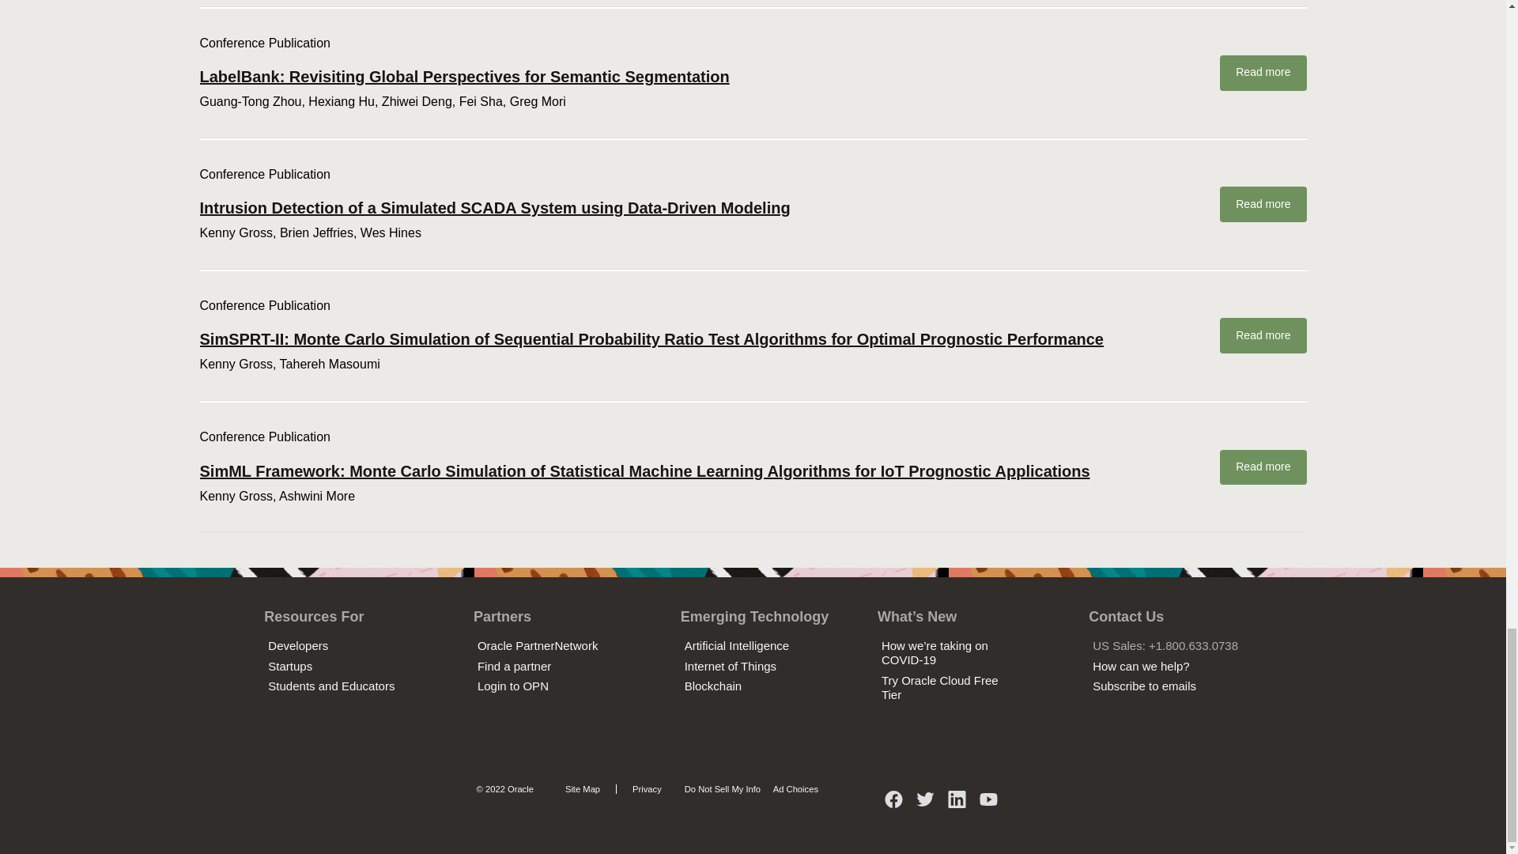  I want to click on Follow Oracle on Twitter, so click(925, 805).